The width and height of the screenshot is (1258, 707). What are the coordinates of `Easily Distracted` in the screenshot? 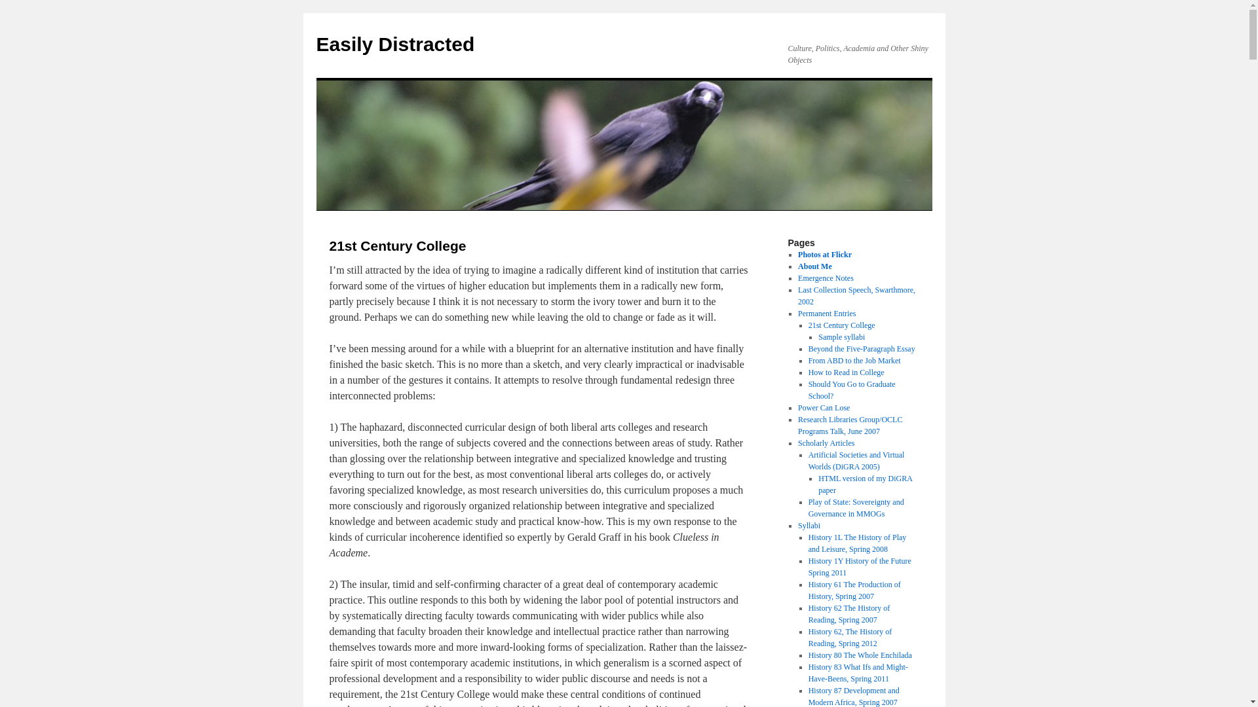 It's located at (394, 44).